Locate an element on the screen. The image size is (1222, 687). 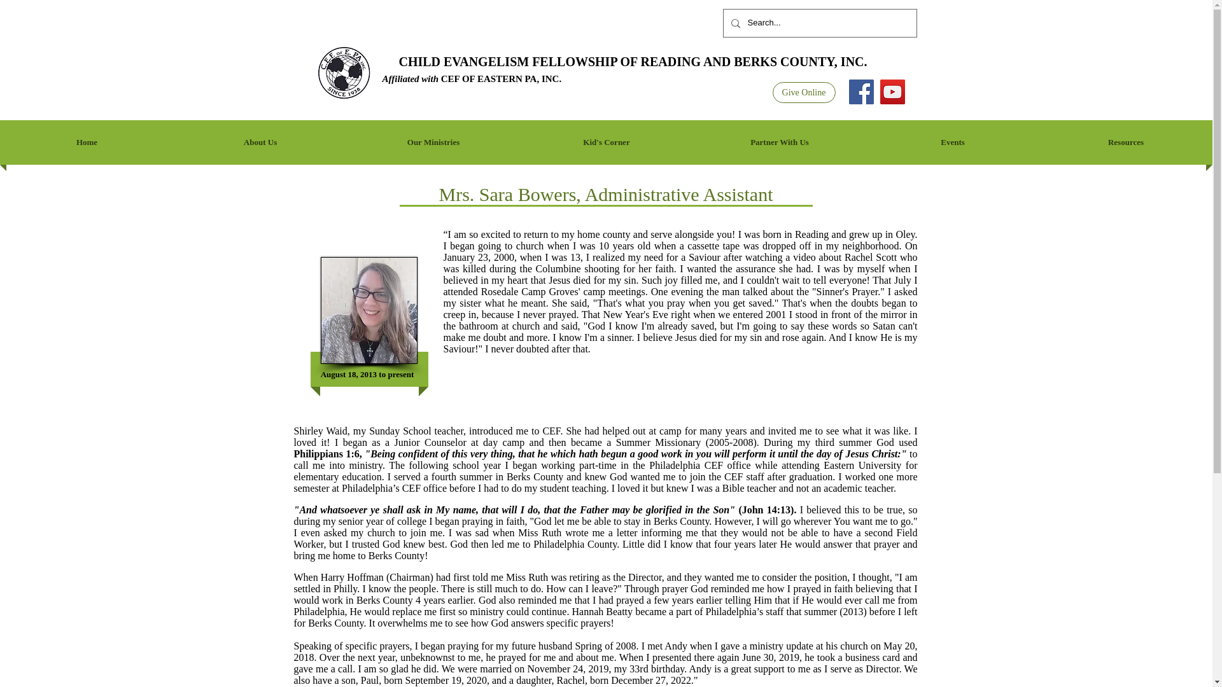
Kid's Corner is located at coordinates (606, 142).